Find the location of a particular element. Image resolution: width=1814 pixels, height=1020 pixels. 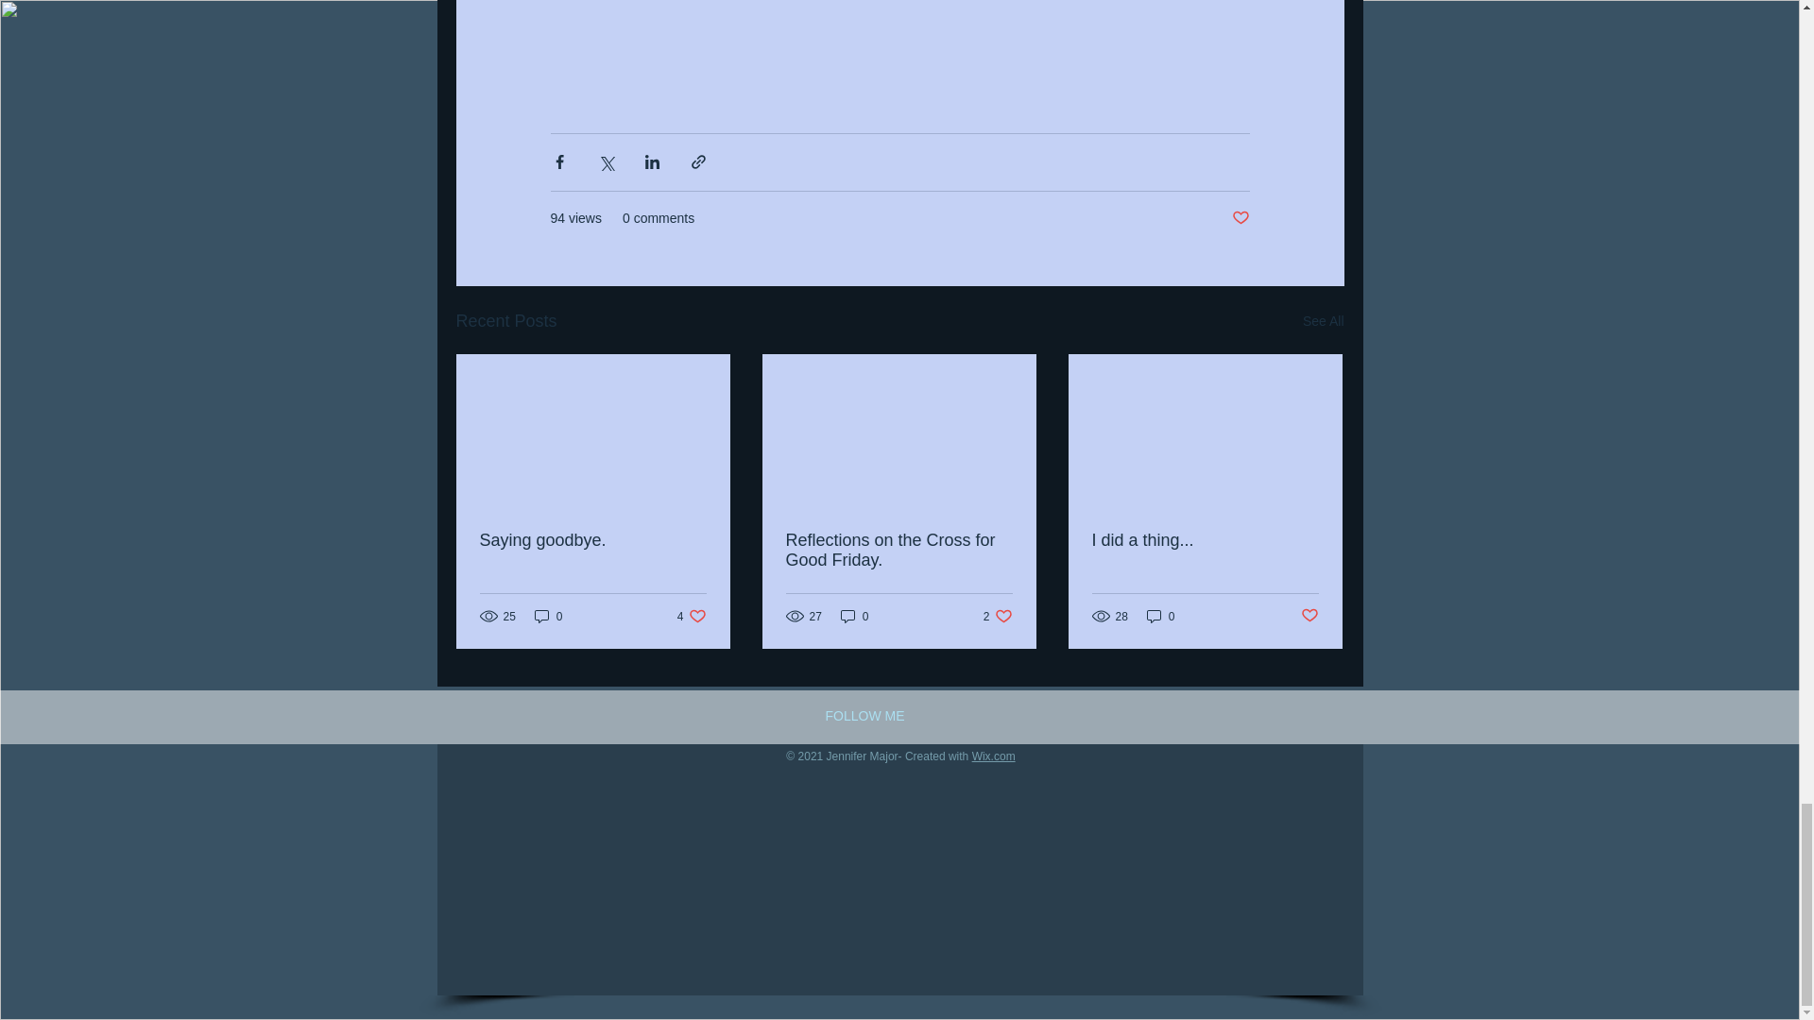

0 is located at coordinates (1323, 321).